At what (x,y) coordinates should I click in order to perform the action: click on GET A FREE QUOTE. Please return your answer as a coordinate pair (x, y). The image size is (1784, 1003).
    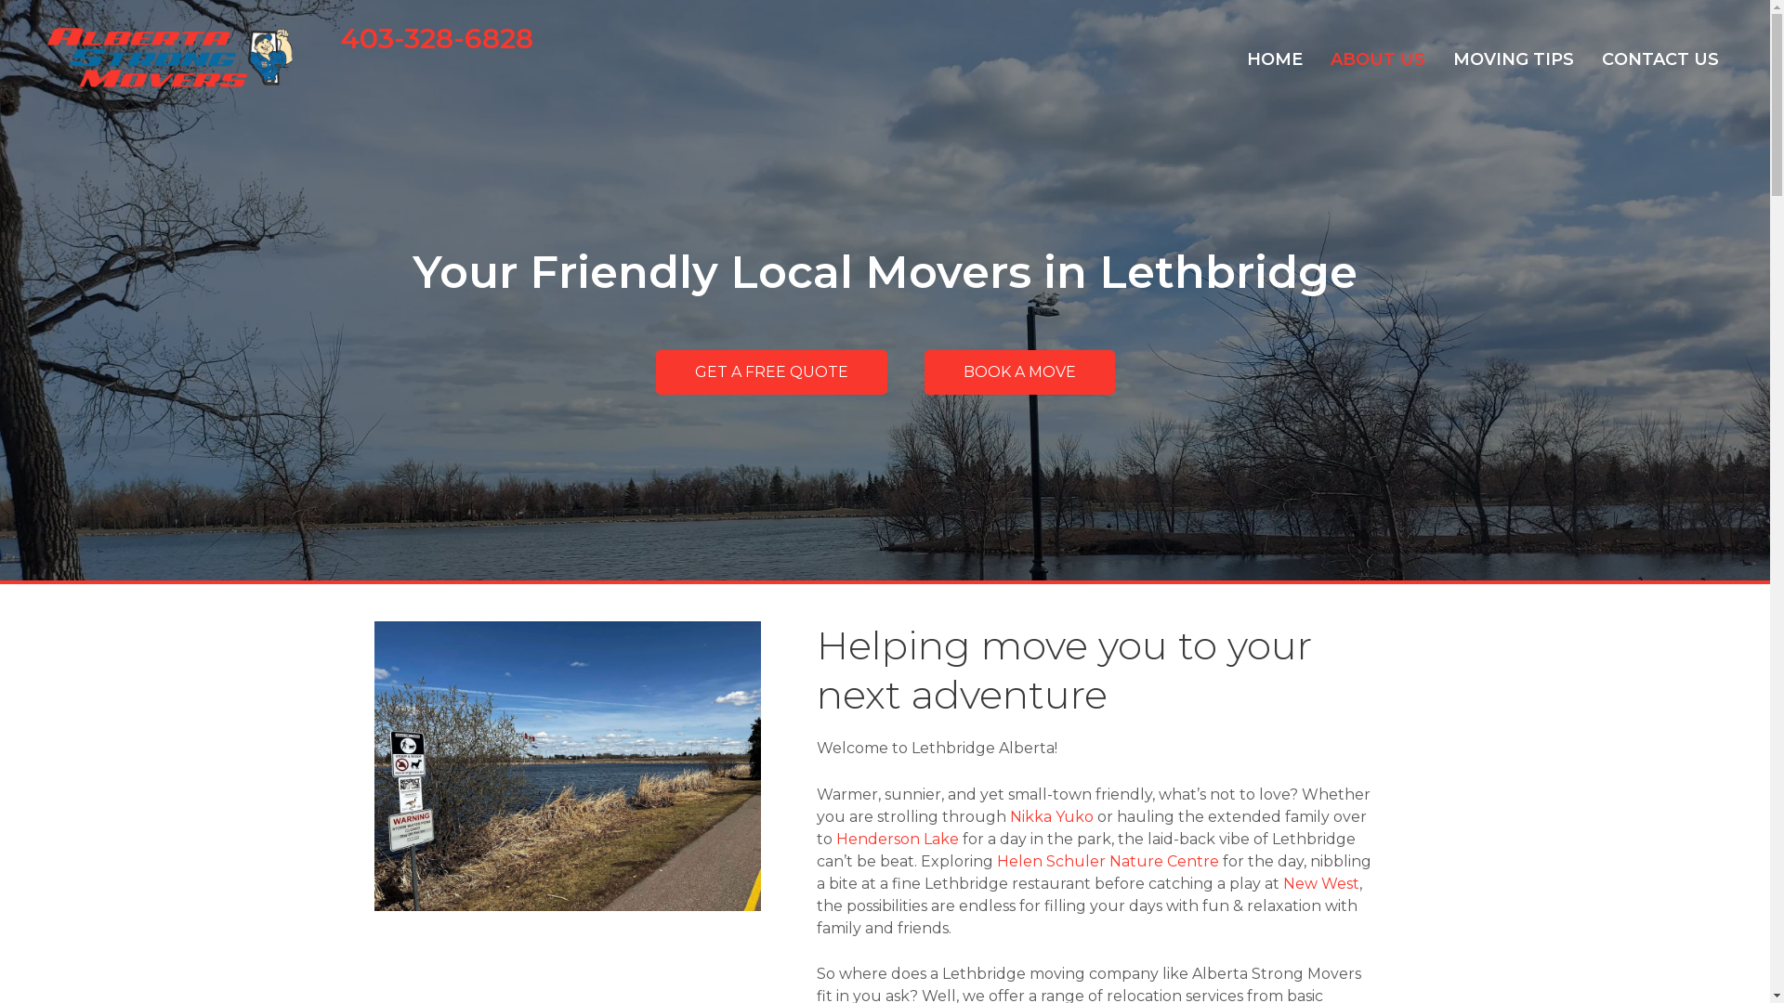
    Looking at the image, I should click on (771, 372).